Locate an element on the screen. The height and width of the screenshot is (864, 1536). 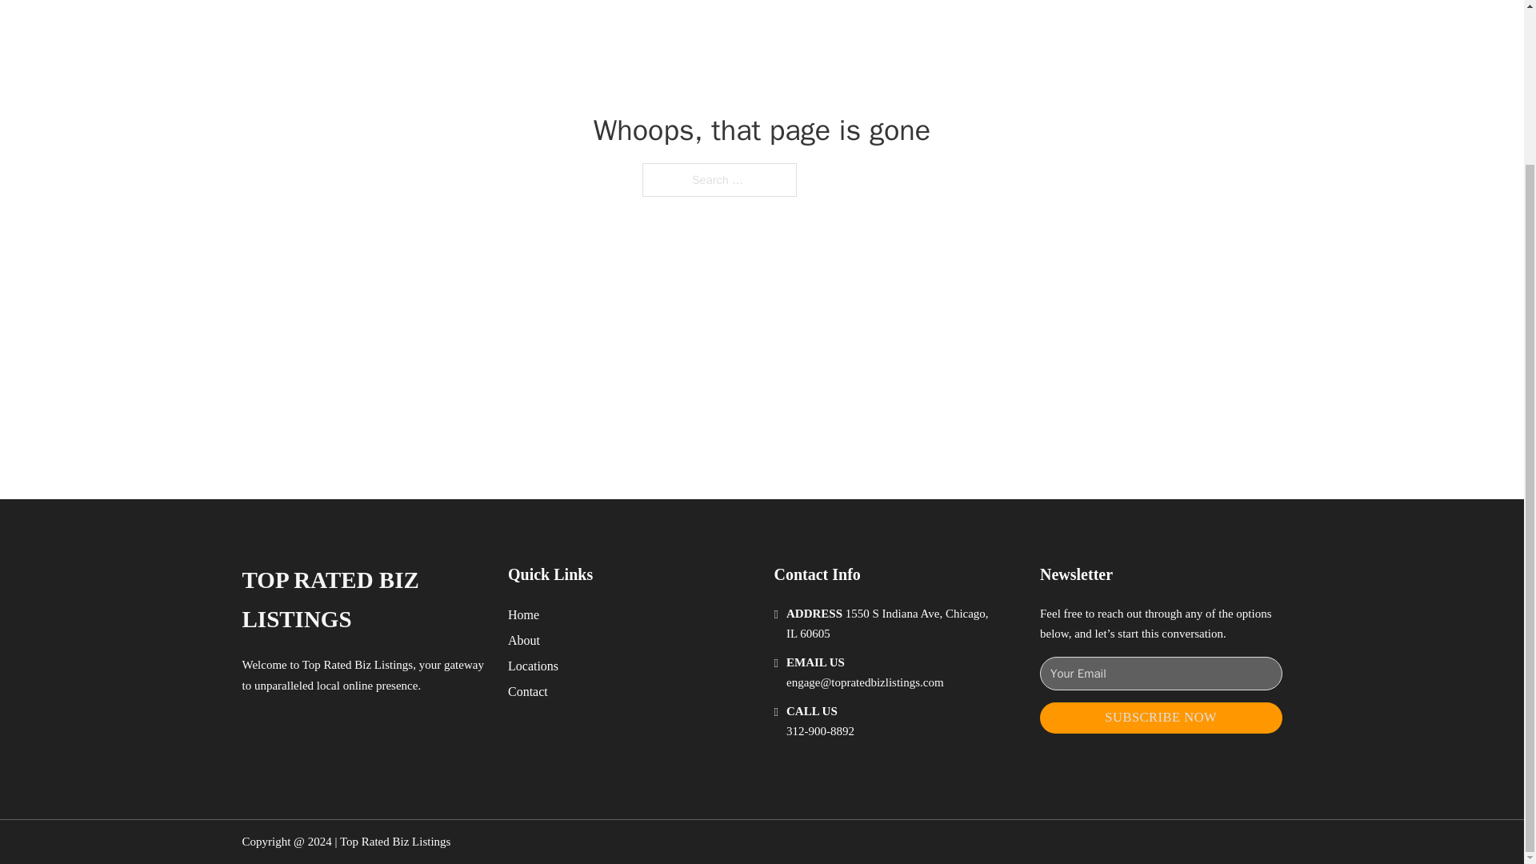
Home is located at coordinates (523, 614).